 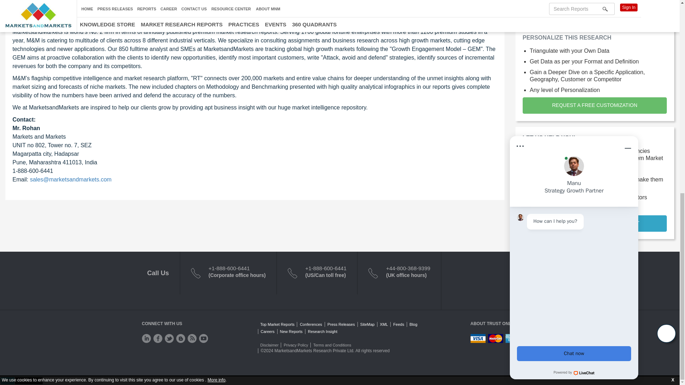 I want to click on REQUEST A FREE CUSTOMIZATION, so click(x=594, y=106).